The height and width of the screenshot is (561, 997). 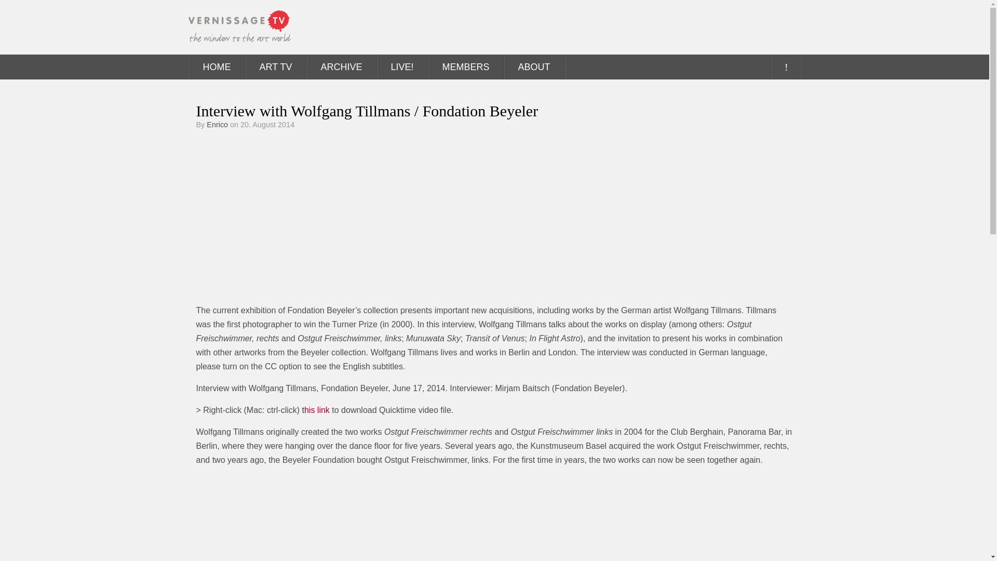 What do you see at coordinates (217, 125) in the screenshot?
I see `View all posts by Enrico` at bounding box center [217, 125].